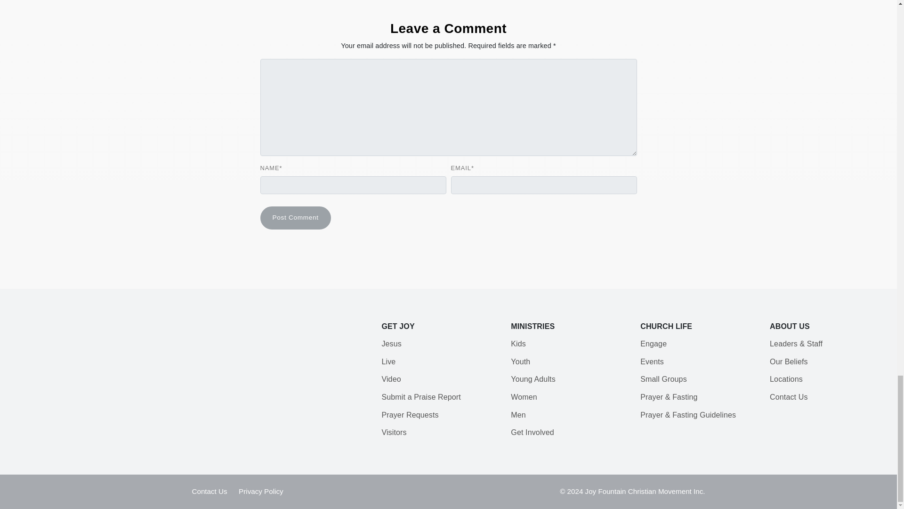 The width and height of the screenshot is (904, 509). What do you see at coordinates (789, 362) in the screenshot?
I see `Our Beliefs` at bounding box center [789, 362].